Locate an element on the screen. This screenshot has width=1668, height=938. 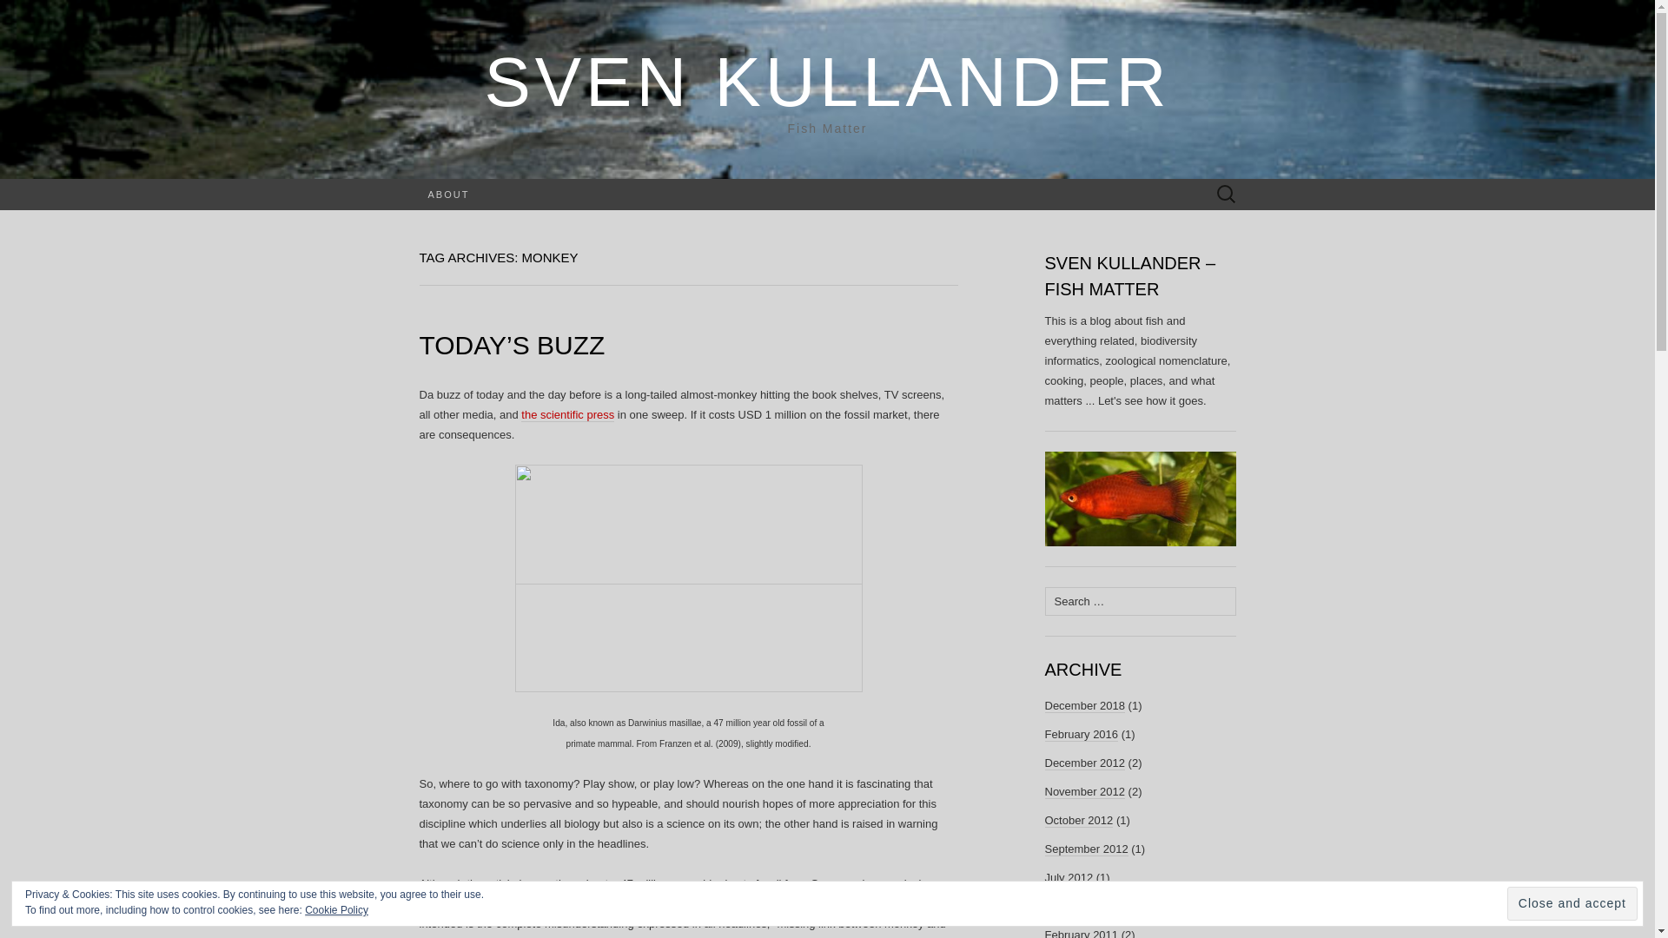
SVEN KULLANDER is located at coordinates (827, 82).